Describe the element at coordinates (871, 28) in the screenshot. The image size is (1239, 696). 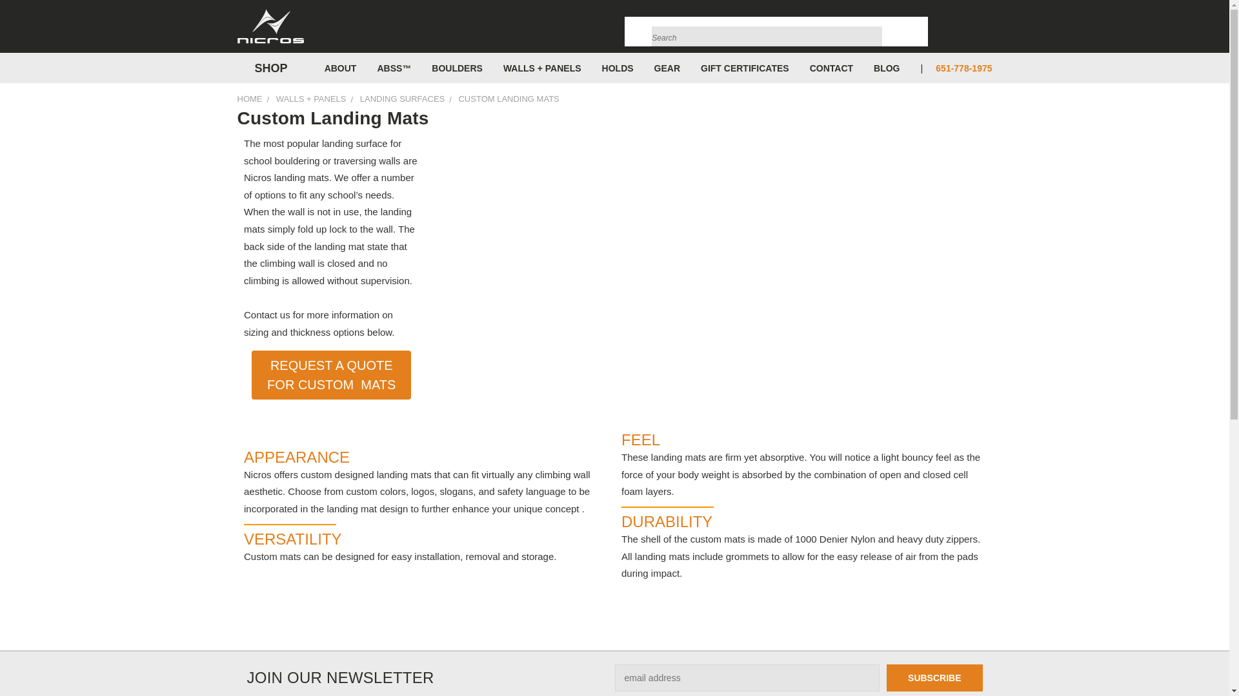
I see `Submit Search` at that location.